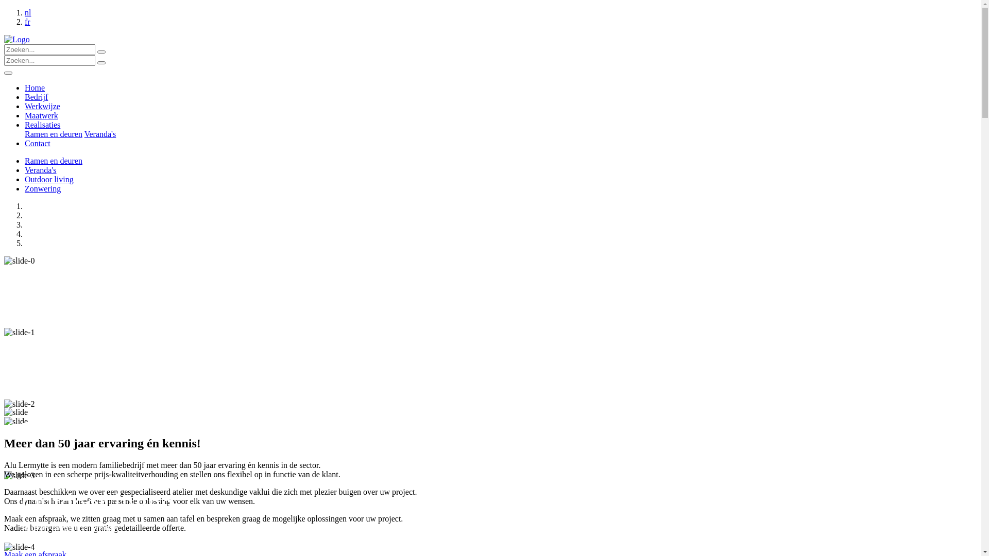 The image size is (989, 556). I want to click on nl, so click(28, 12).